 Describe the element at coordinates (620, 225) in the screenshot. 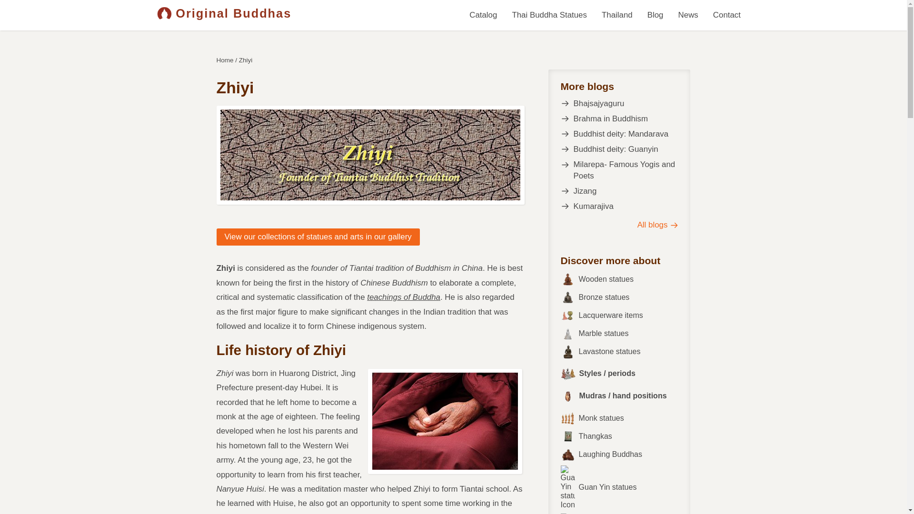

I see `All blogs` at that location.